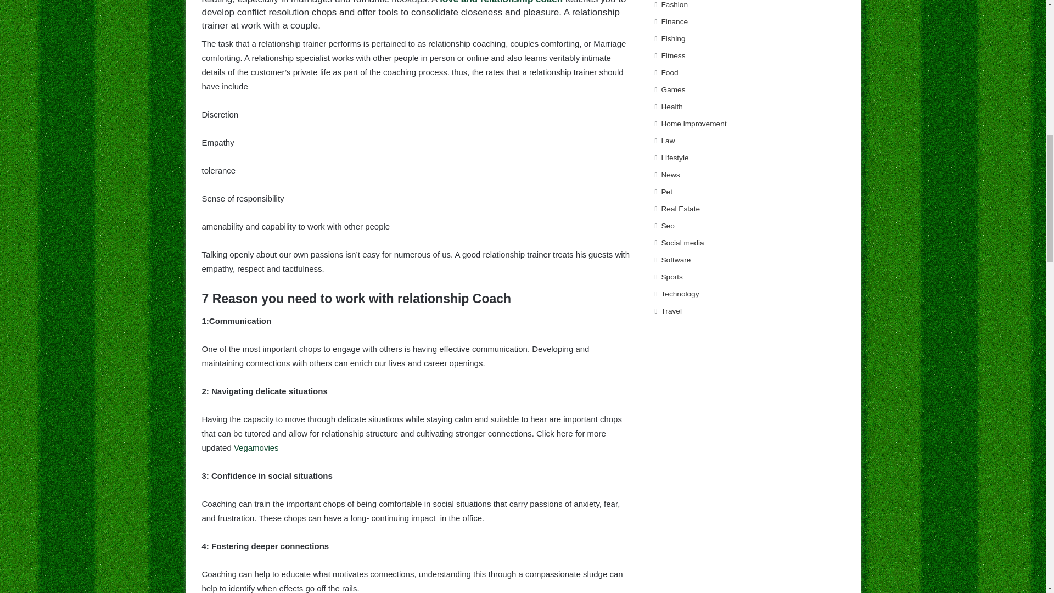 Image resolution: width=1054 pixels, height=593 pixels. I want to click on Vegamovies, so click(256, 447).